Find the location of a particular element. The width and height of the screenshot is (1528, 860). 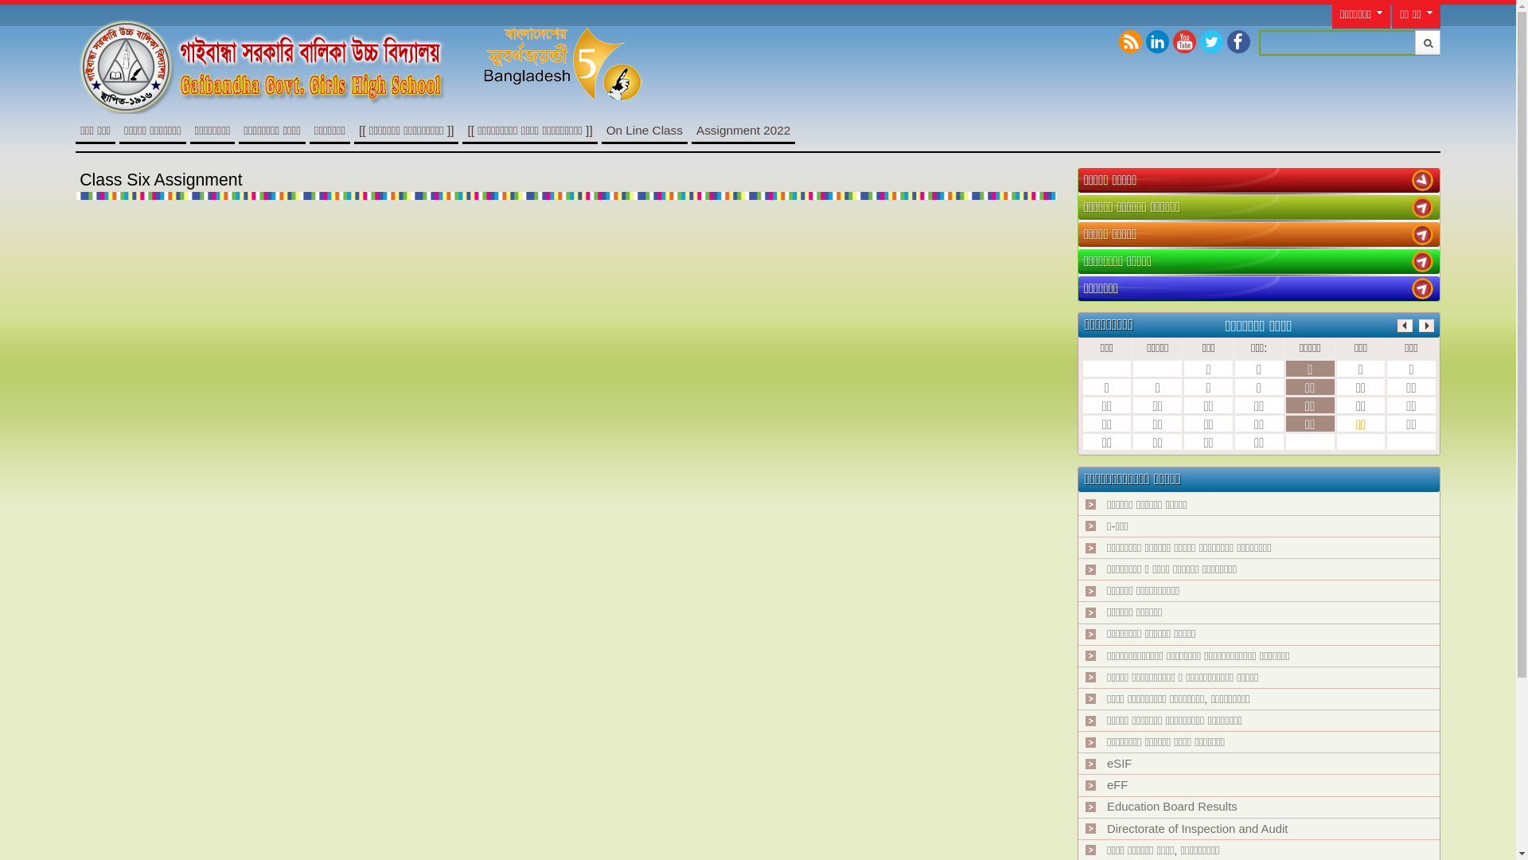

Submit is located at coordinates (1428, 43).